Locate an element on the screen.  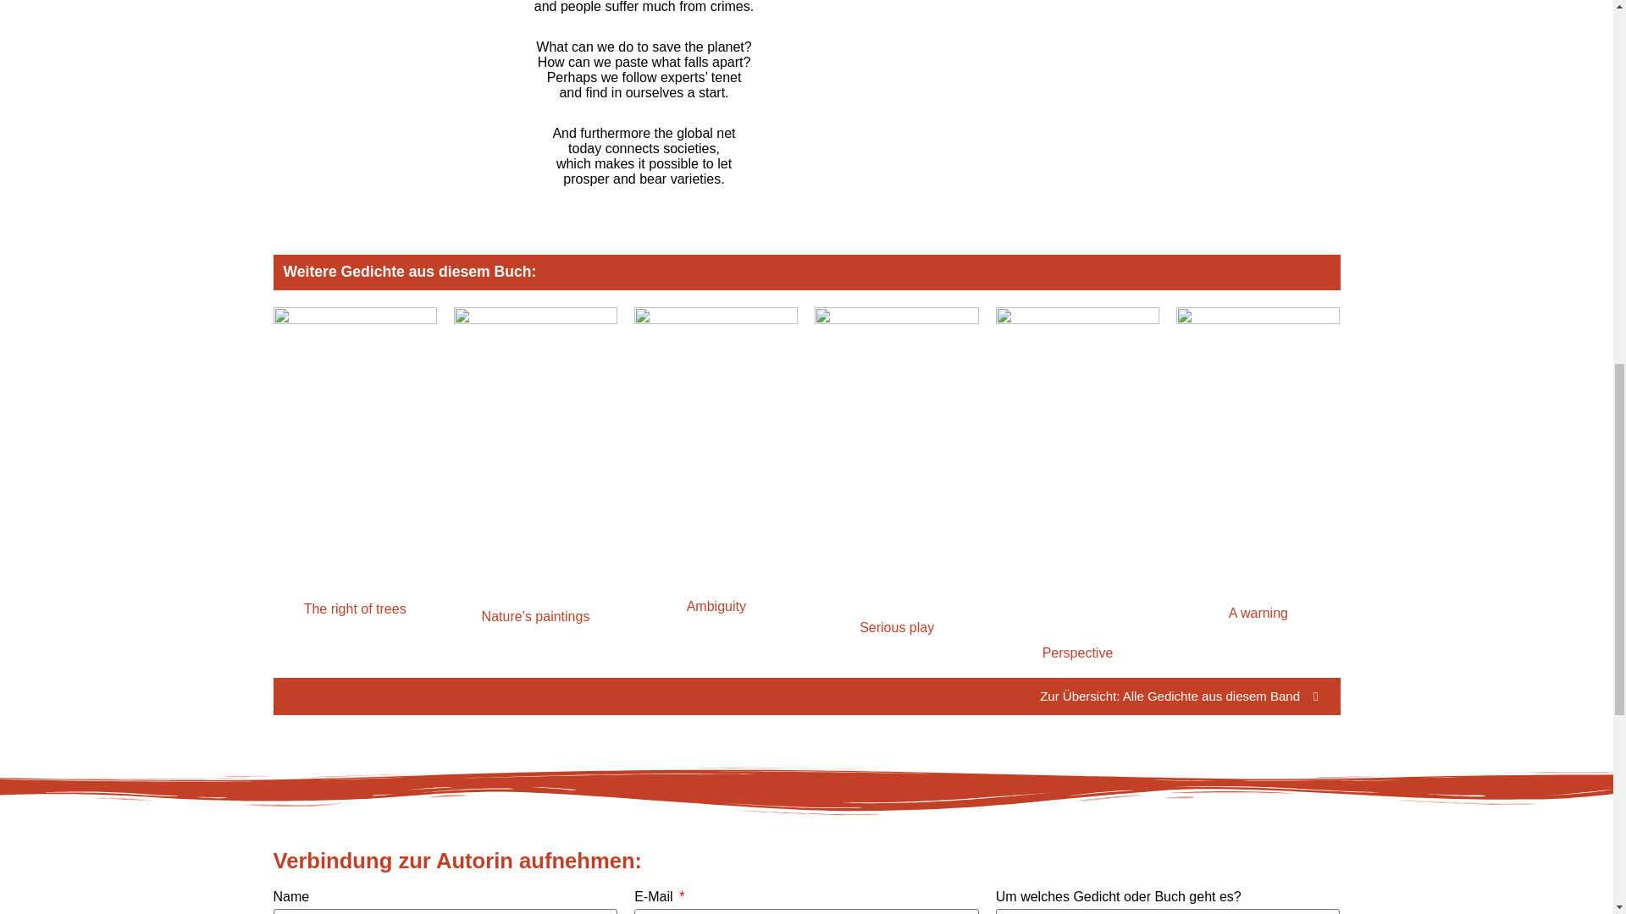
The right of trees is located at coordinates (356, 608).